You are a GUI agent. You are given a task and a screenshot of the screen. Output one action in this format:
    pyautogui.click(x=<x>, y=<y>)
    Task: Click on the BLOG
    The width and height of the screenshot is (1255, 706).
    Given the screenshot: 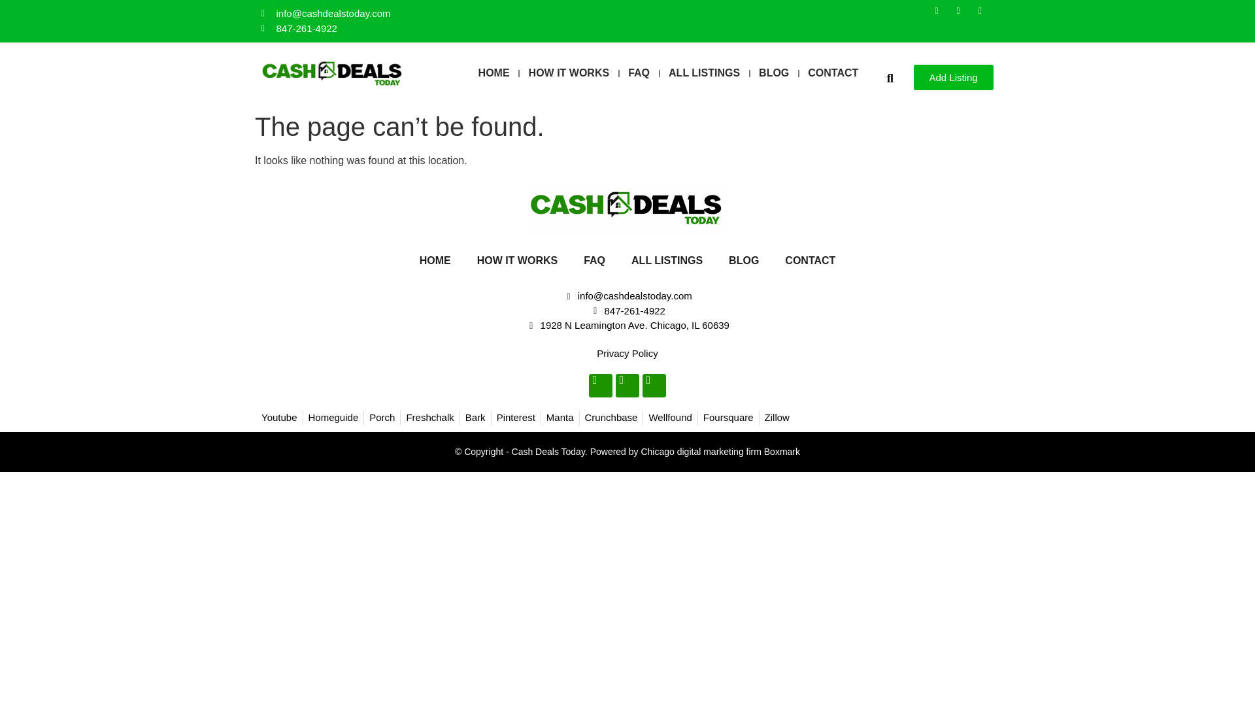 What is the action you would take?
    pyautogui.click(x=743, y=260)
    